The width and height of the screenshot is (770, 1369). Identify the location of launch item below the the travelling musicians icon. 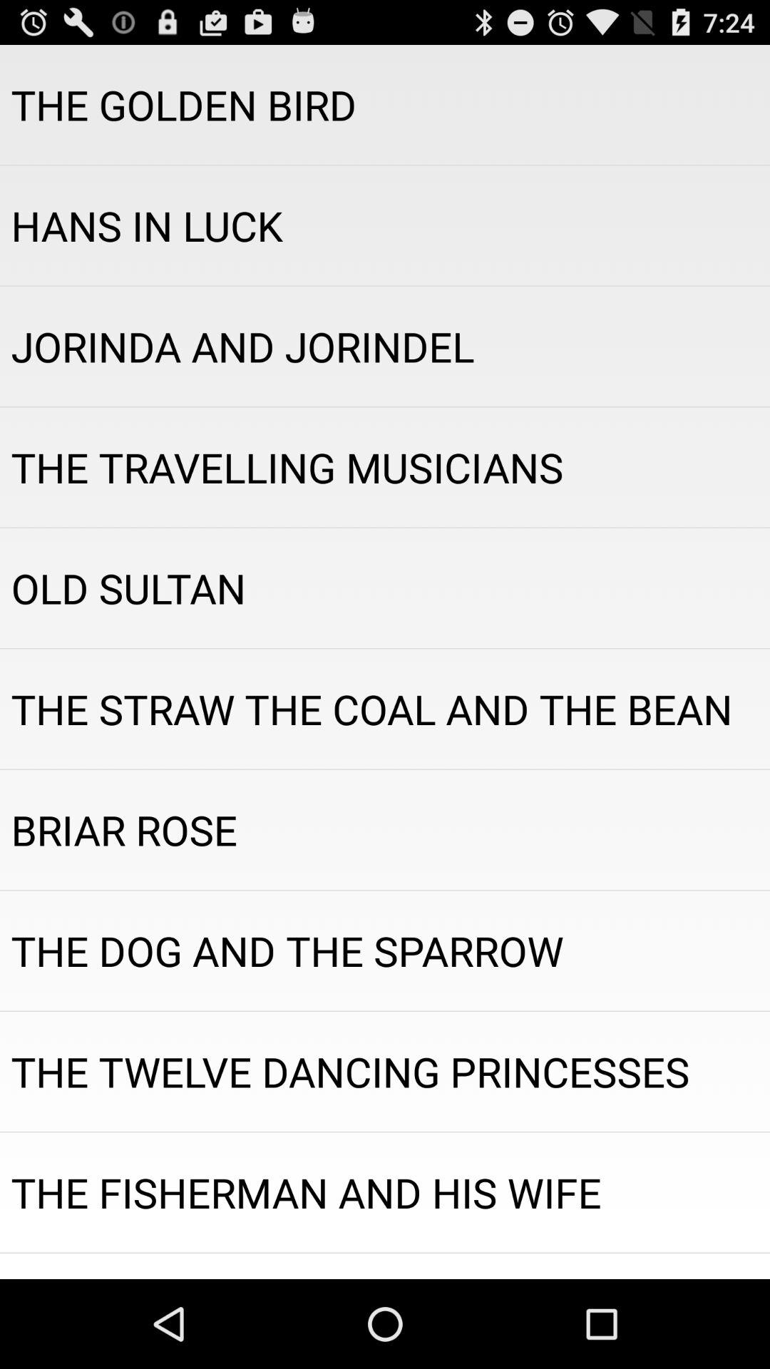
(385, 588).